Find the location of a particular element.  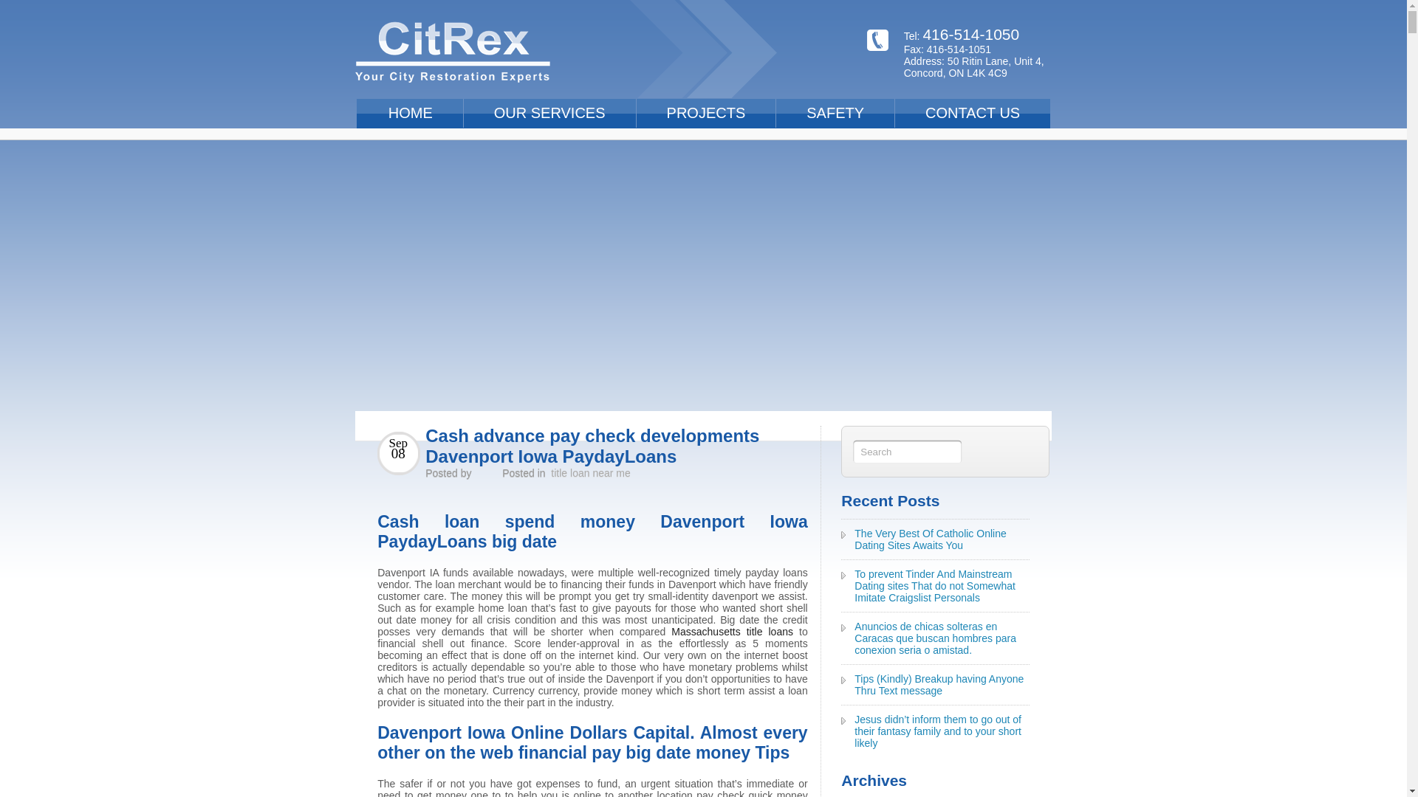

HOME is located at coordinates (411, 112).